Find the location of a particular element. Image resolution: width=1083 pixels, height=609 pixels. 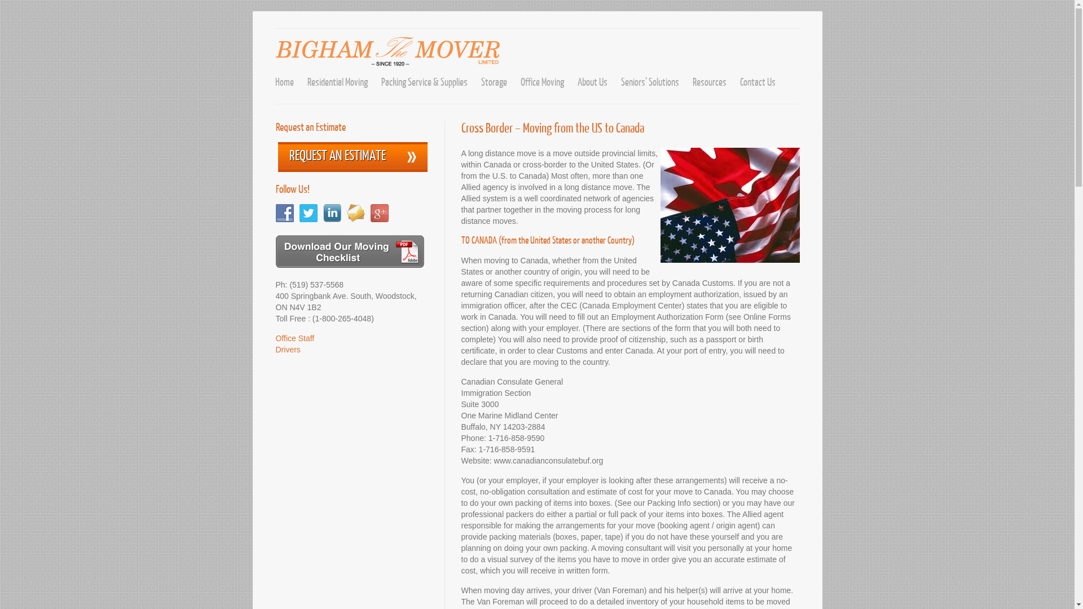

Packing Service & Supplies is located at coordinates (424, 82).